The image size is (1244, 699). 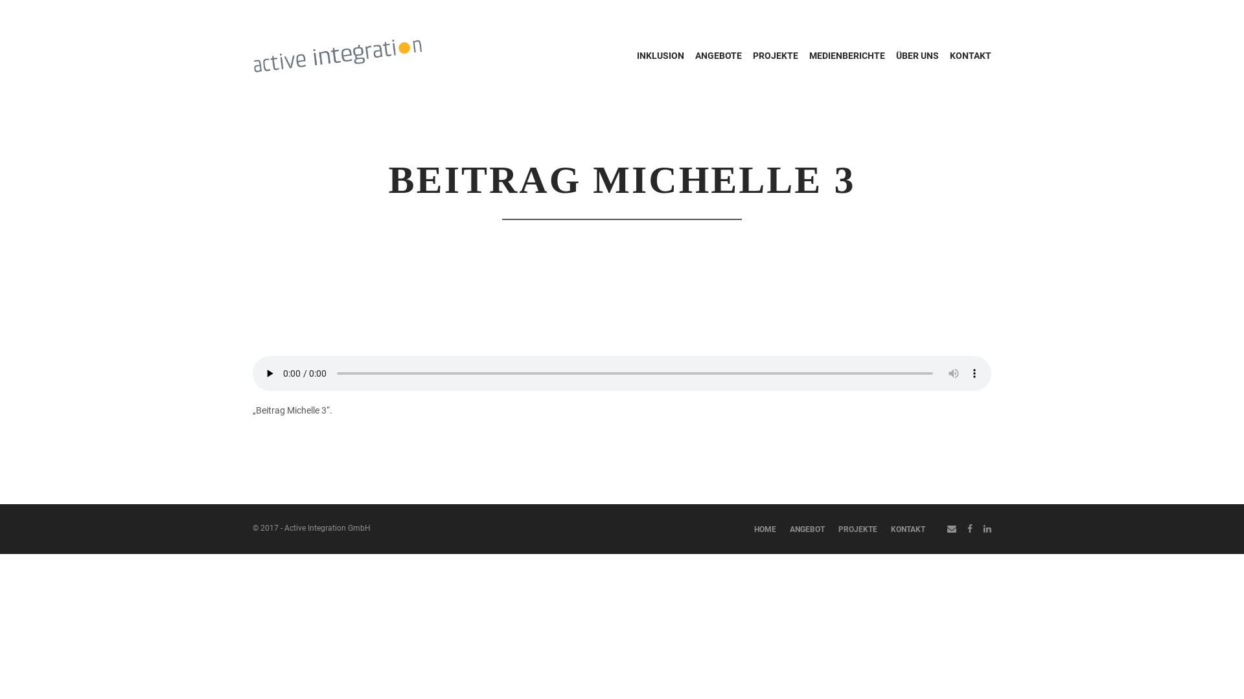 What do you see at coordinates (807, 529) in the screenshot?
I see `ANGEBOT` at bounding box center [807, 529].